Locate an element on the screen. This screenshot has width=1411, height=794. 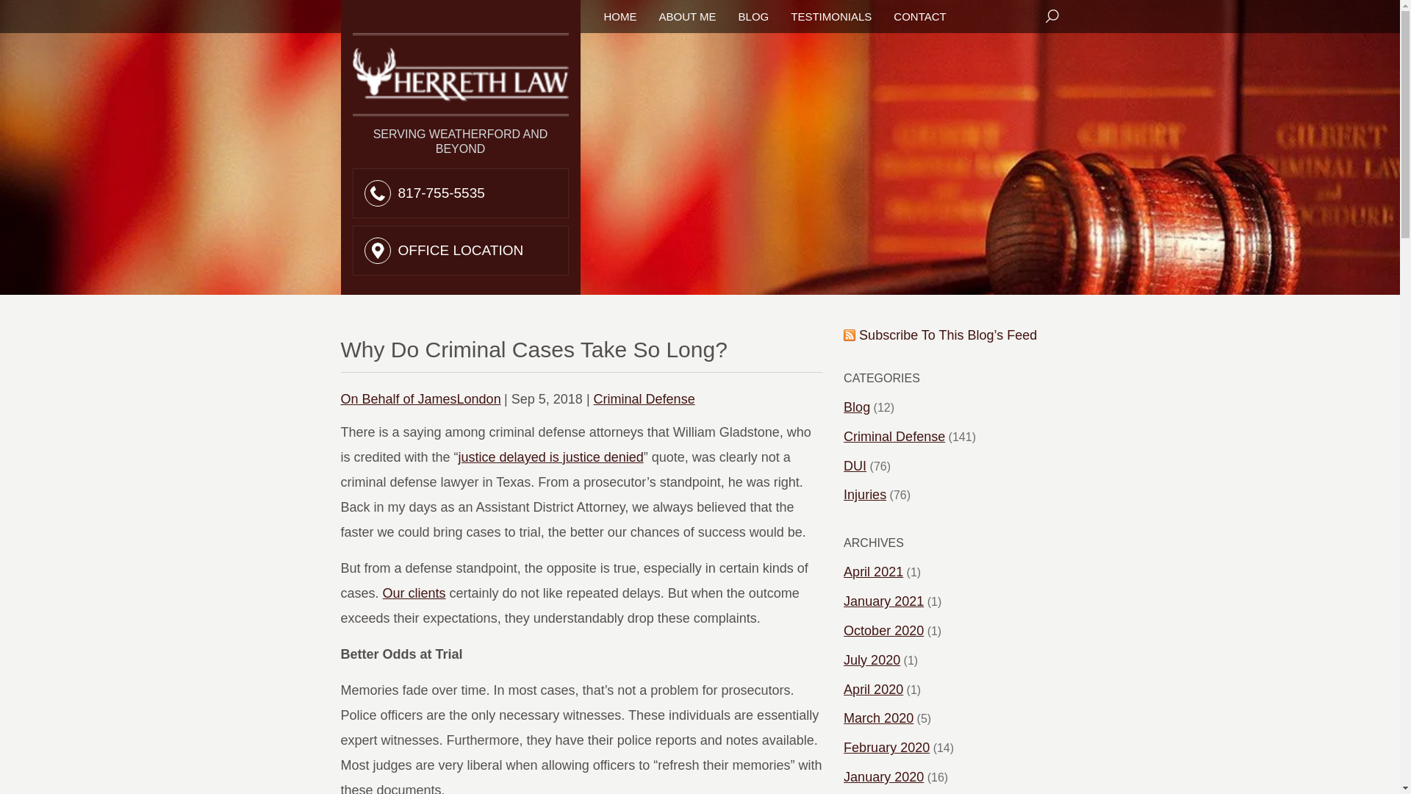
January 2021 is located at coordinates (883, 601).